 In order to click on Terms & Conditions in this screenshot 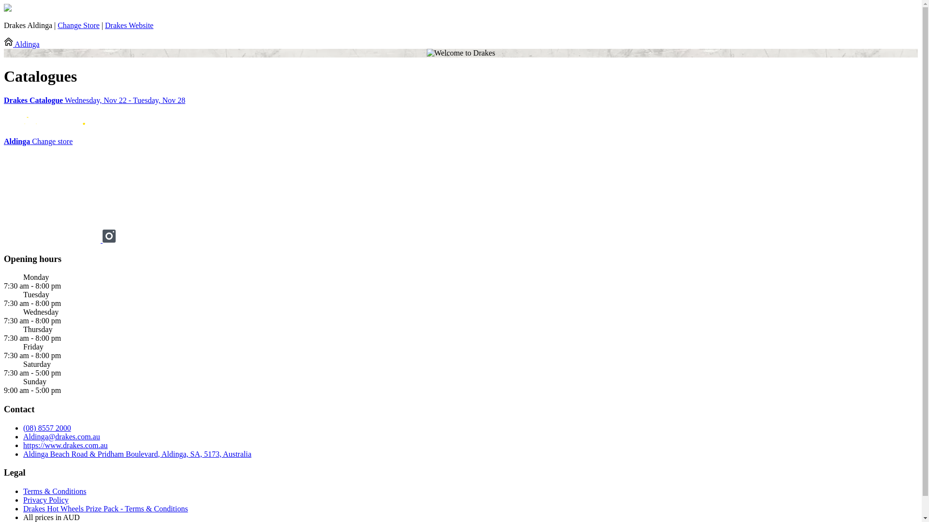, I will do `click(55, 491)`.